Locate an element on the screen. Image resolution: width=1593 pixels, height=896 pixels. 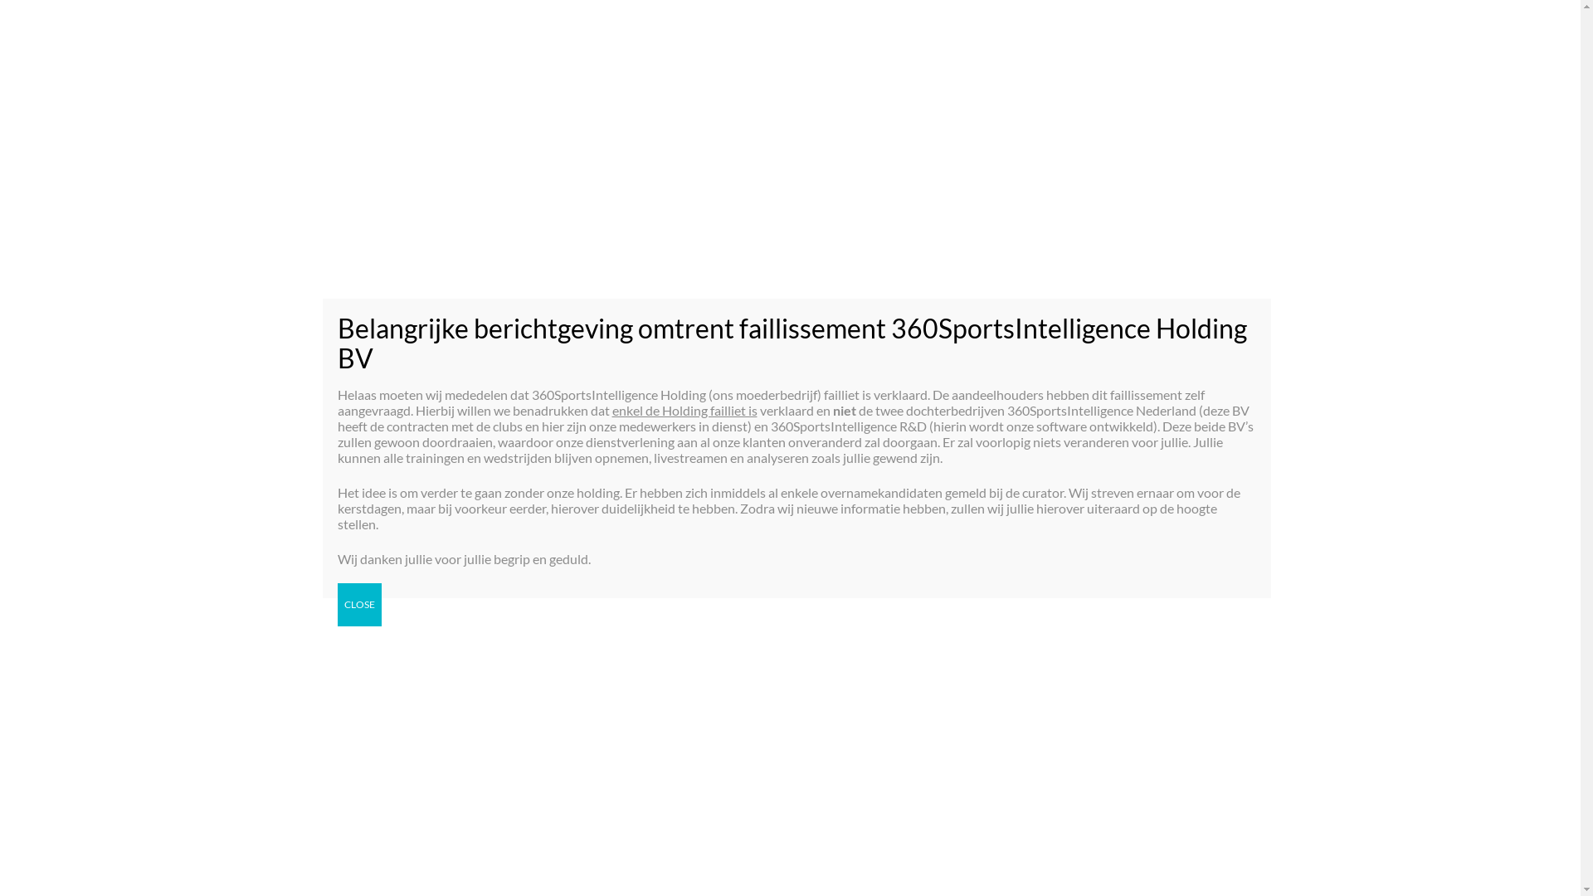
OVER 360SI is located at coordinates (1091, 75).